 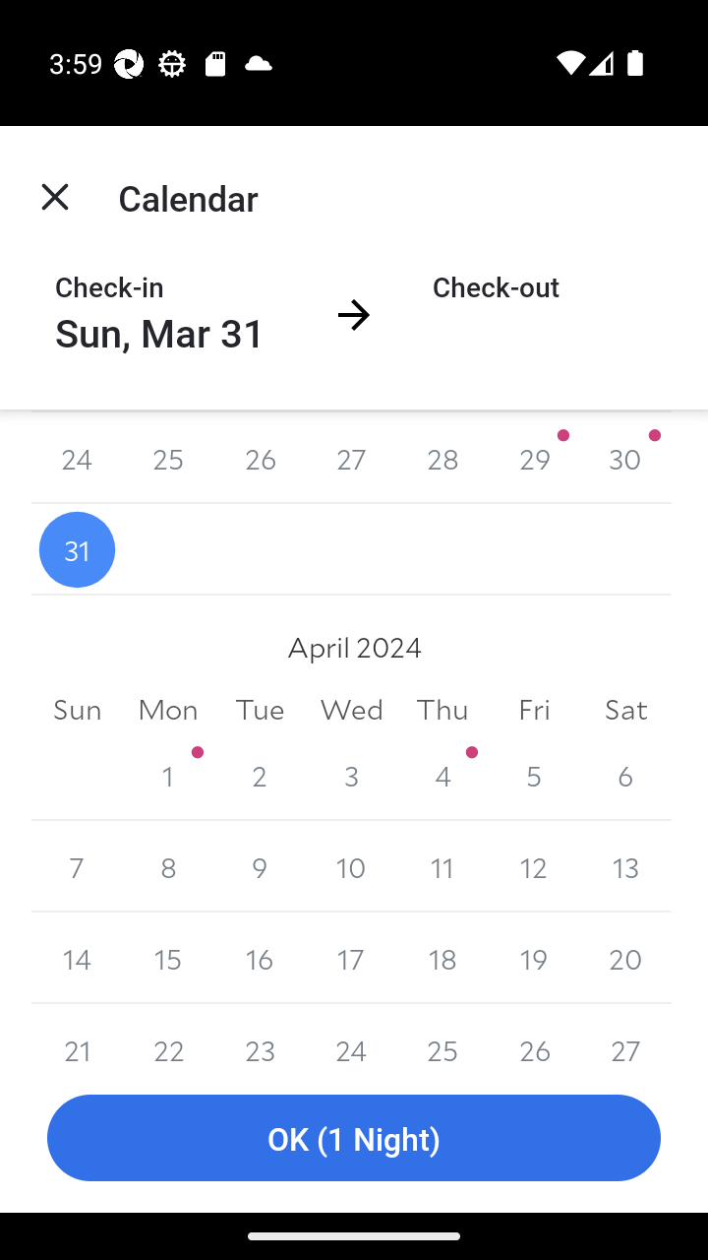 What do you see at coordinates (169, 709) in the screenshot?
I see `Mon` at bounding box center [169, 709].